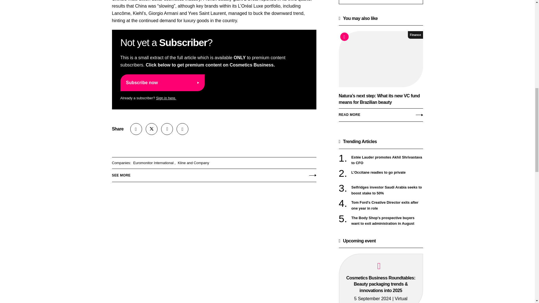 The width and height of the screenshot is (539, 303). What do you see at coordinates (166, 98) in the screenshot?
I see `Sign in here.` at bounding box center [166, 98].